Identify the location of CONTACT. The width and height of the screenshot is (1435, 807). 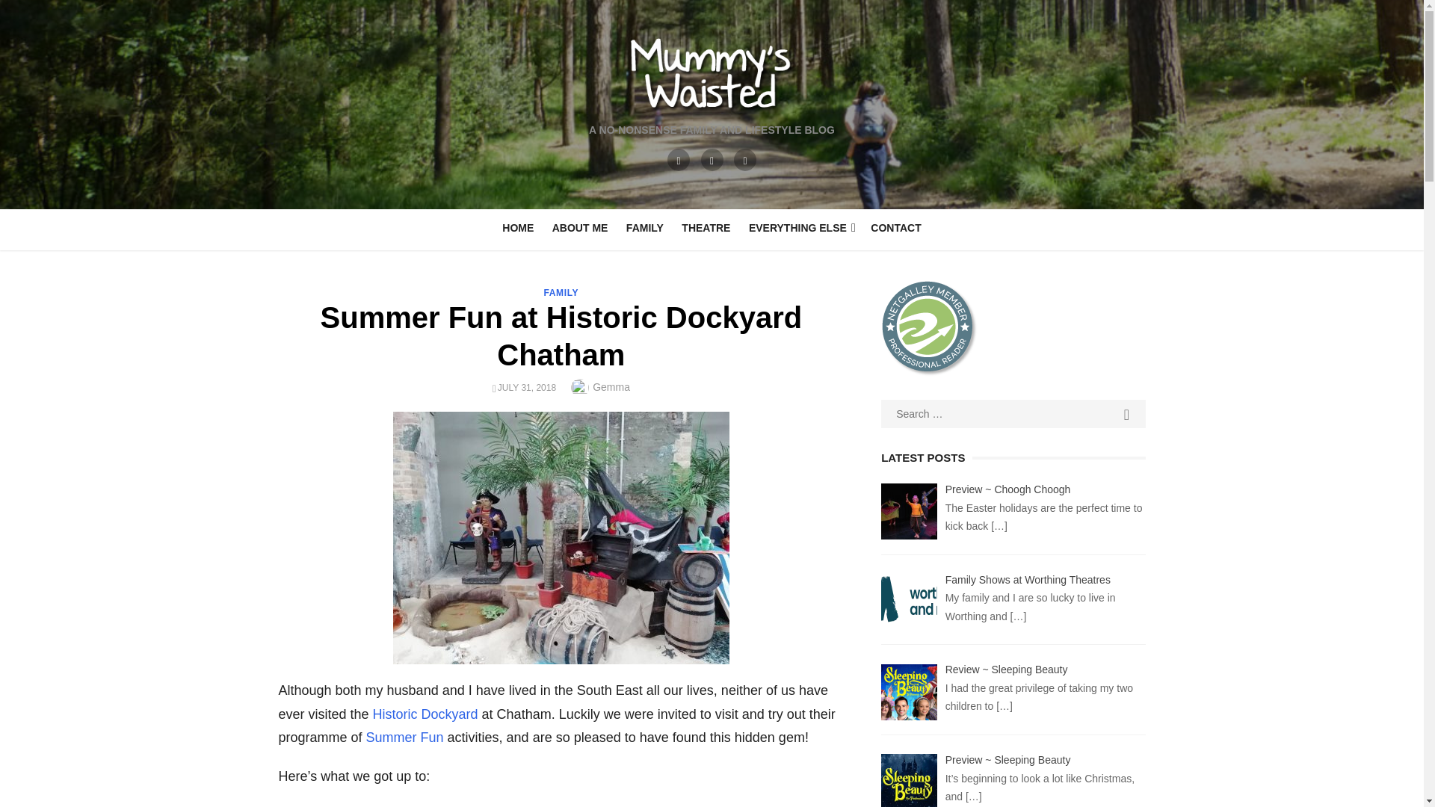
(895, 228).